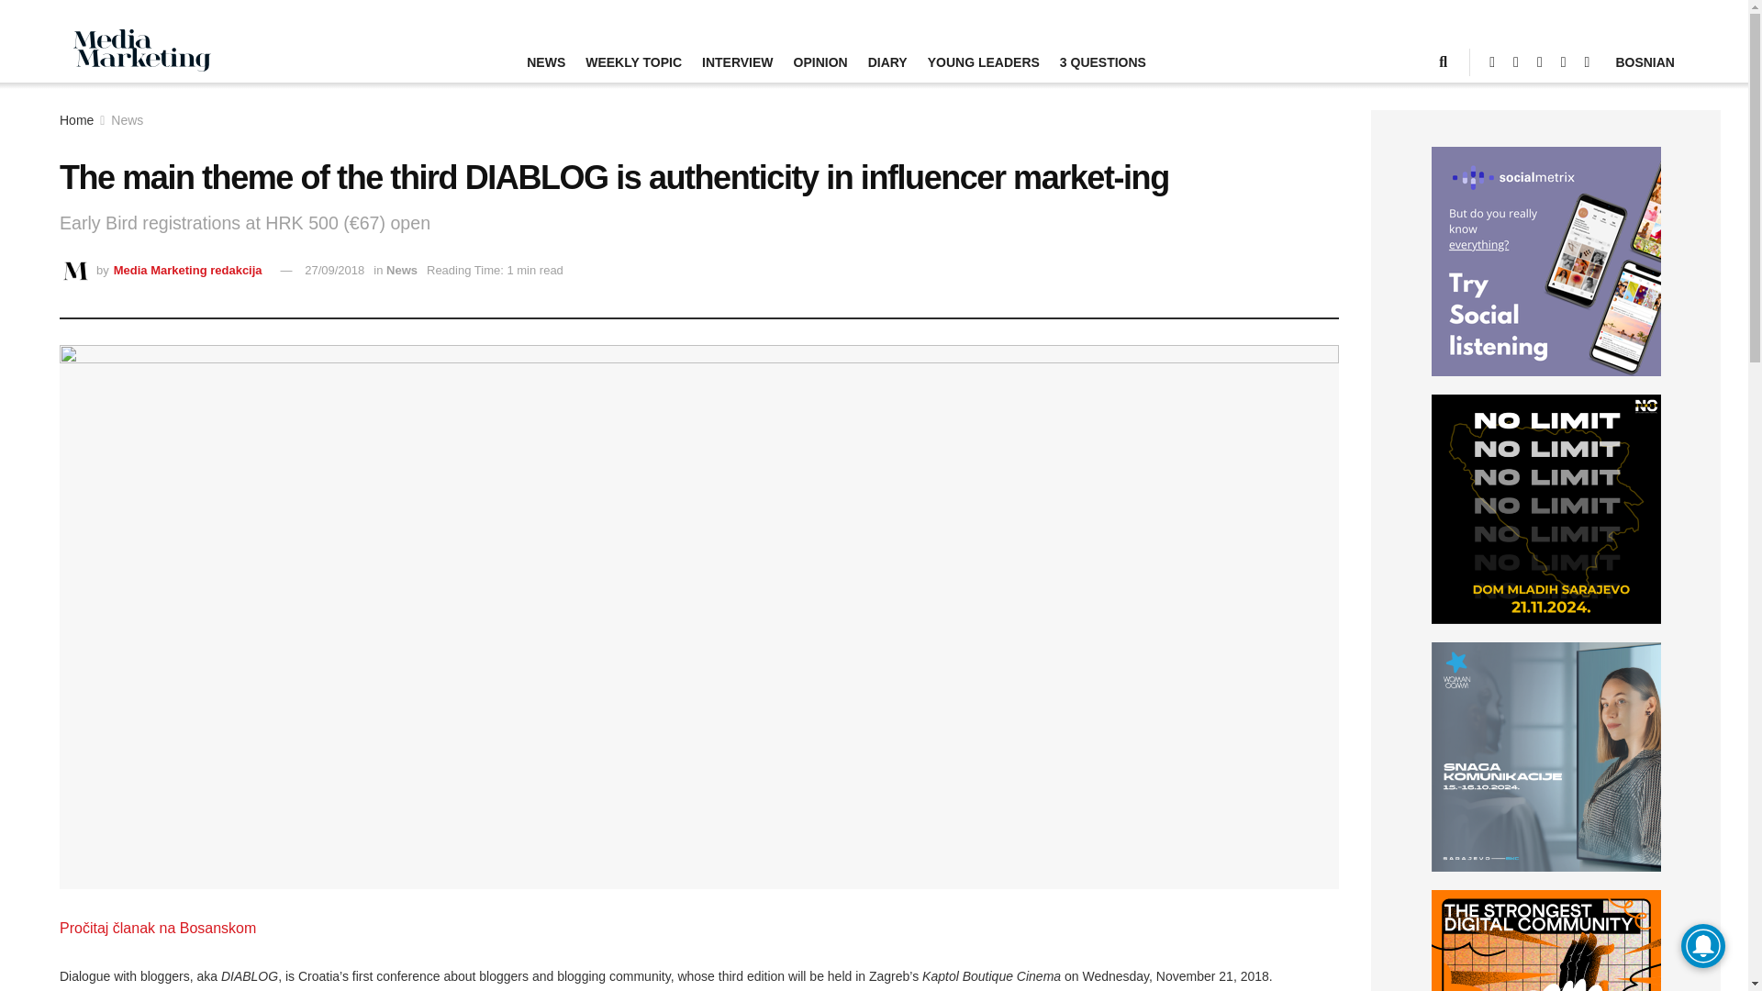 The image size is (1762, 991). I want to click on YOUNG LEADERS, so click(984, 61).